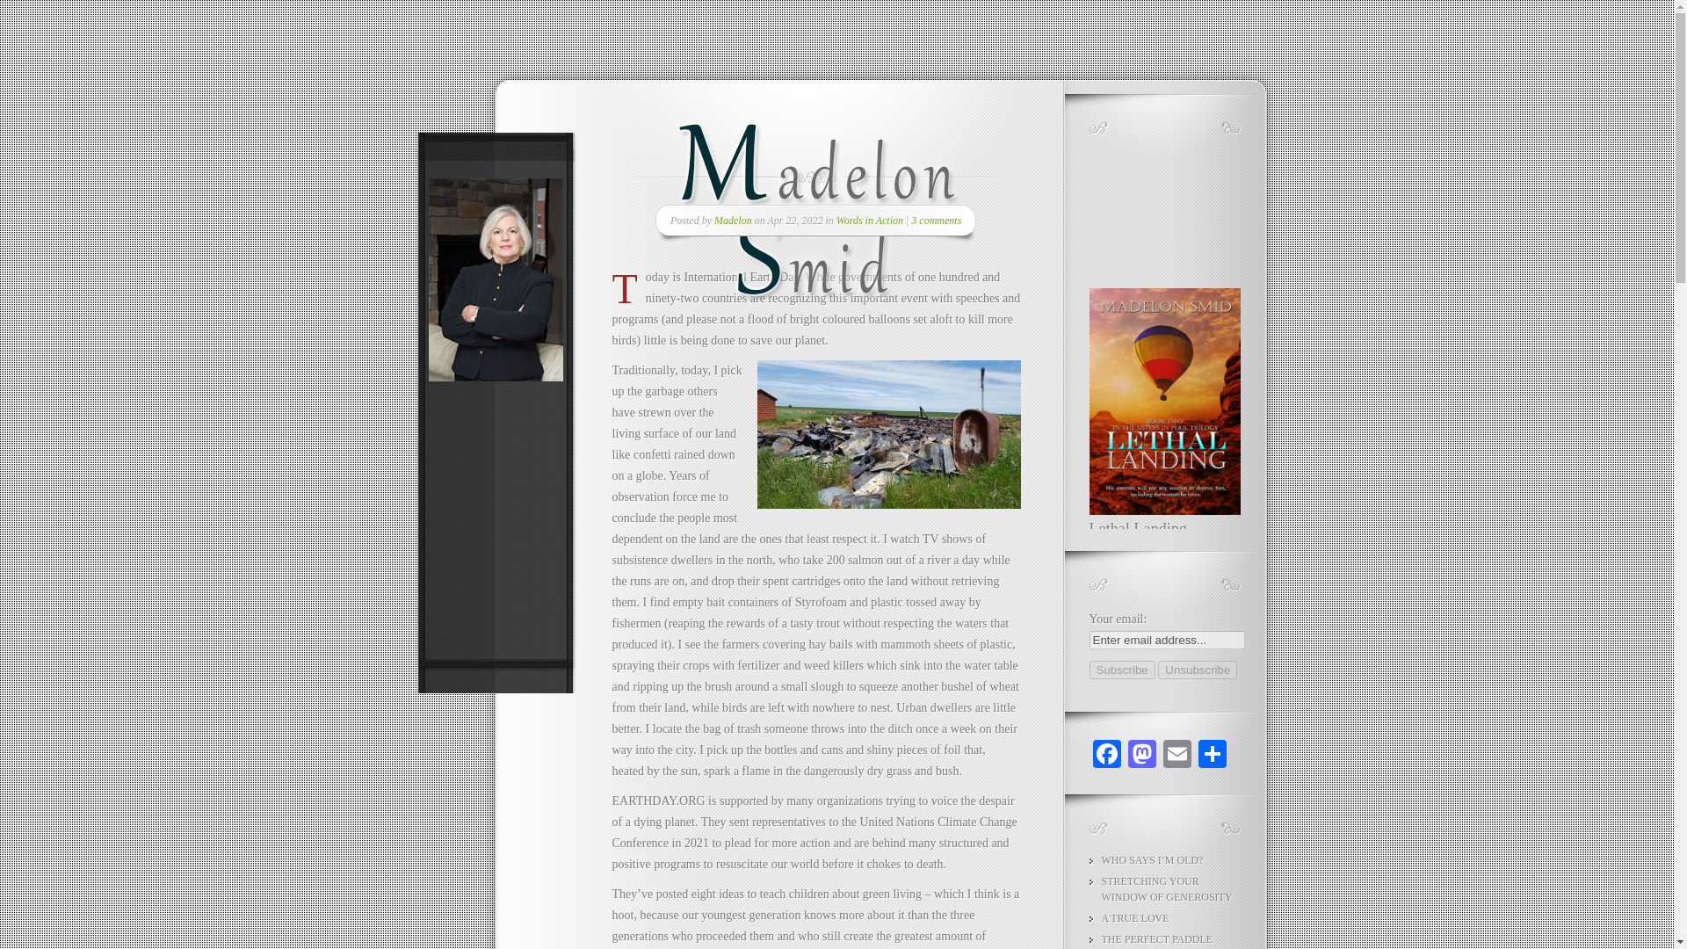 Image resolution: width=1687 pixels, height=949 pixels. What do you see at coordinates (1123, 670) in the screenshot?
I see `Subscribe` at bounding box center [1123, 670].